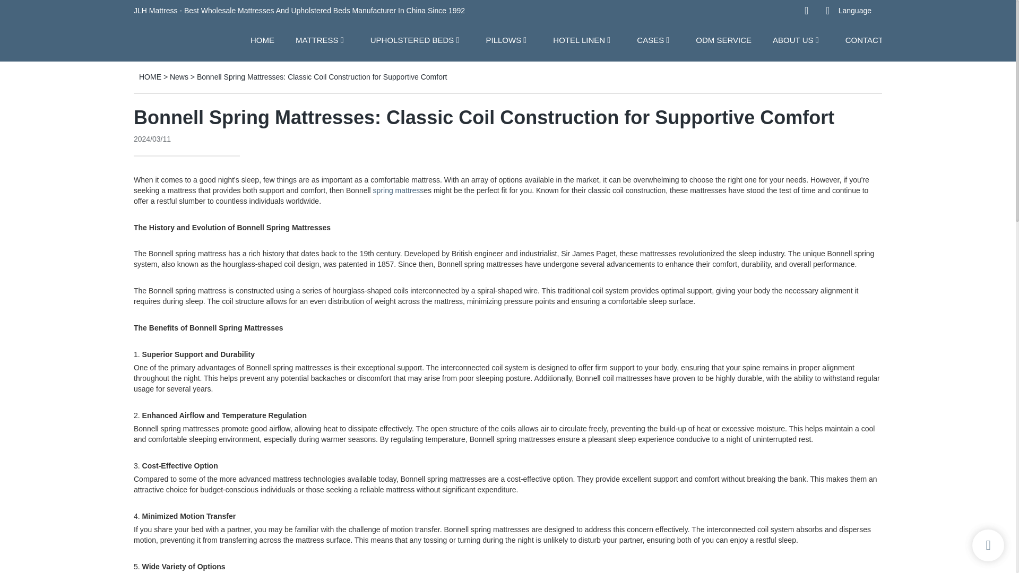 This screenshot has width=1019, height=573. I want to click on UPHOLSTERED BEDS, so click(412, 39).